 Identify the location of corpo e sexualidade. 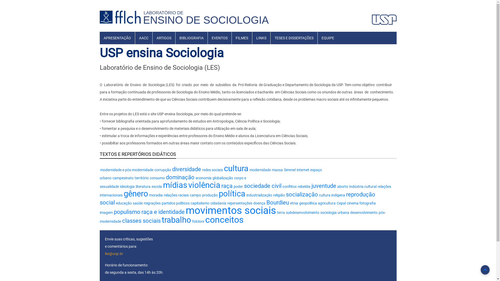
(173, 182).